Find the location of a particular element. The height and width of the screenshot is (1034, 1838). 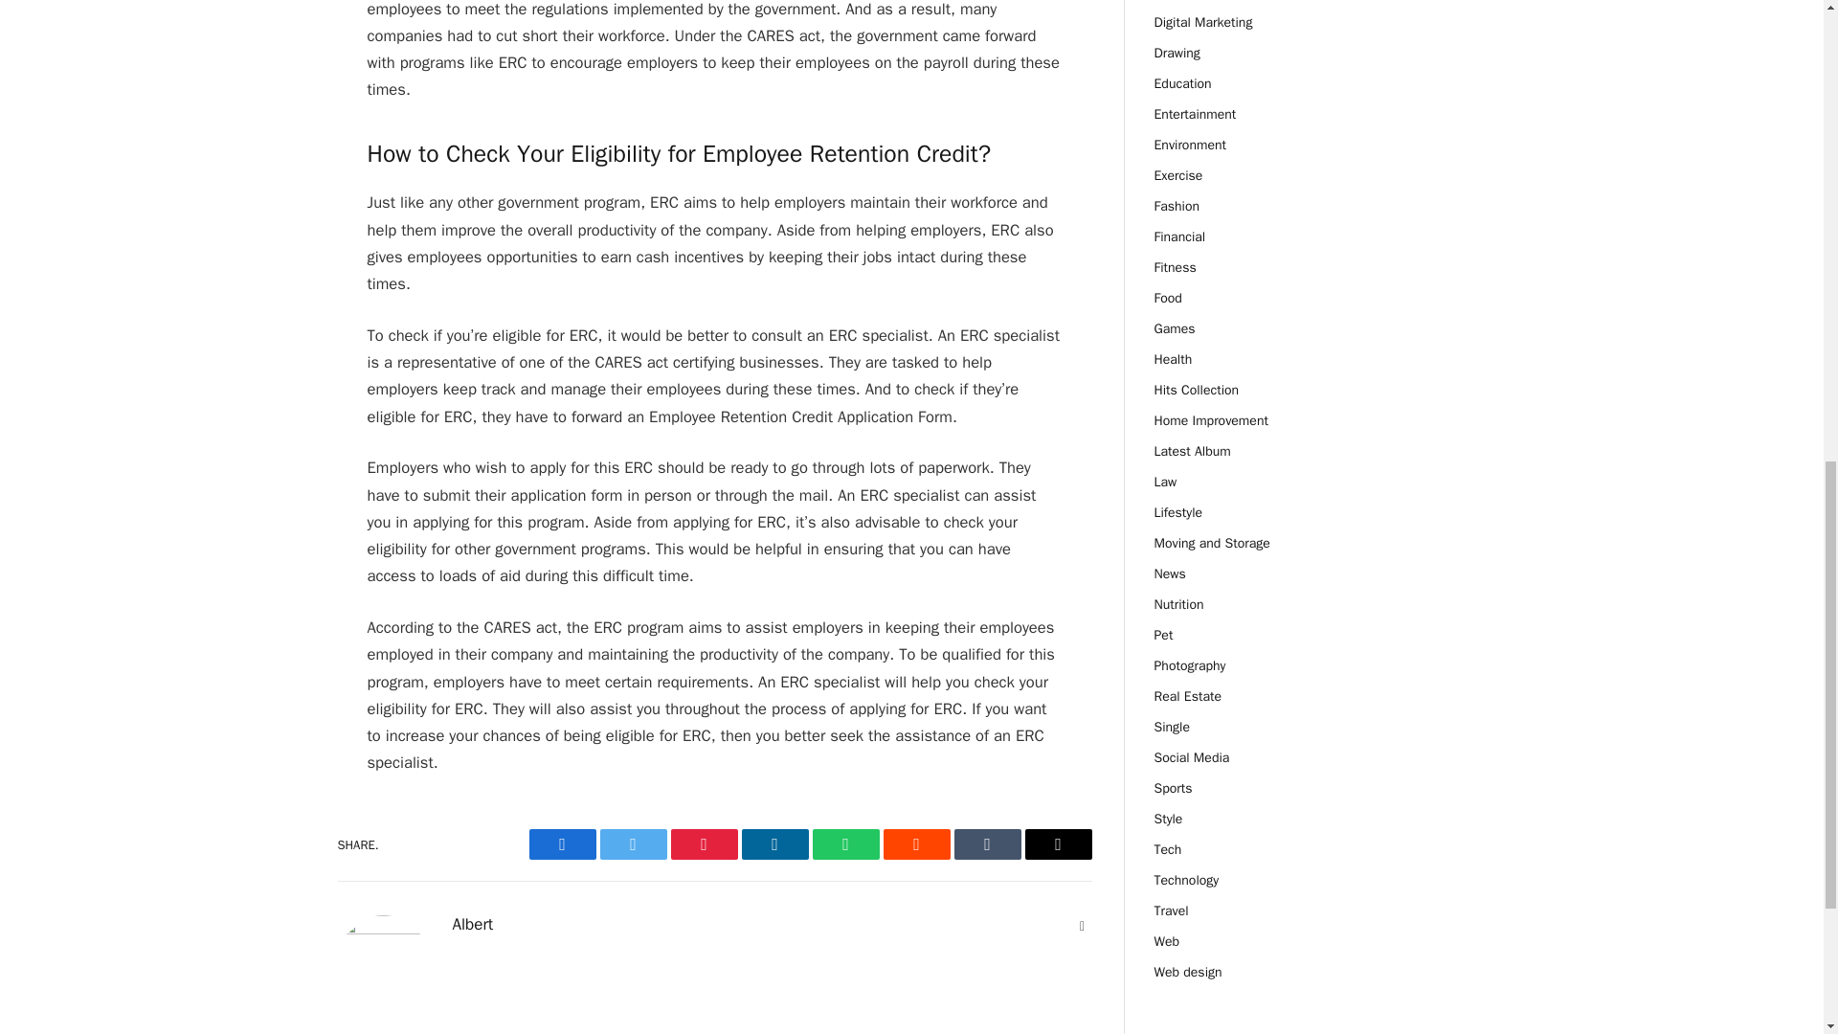

Reddit is located at coordinates (915, 844).